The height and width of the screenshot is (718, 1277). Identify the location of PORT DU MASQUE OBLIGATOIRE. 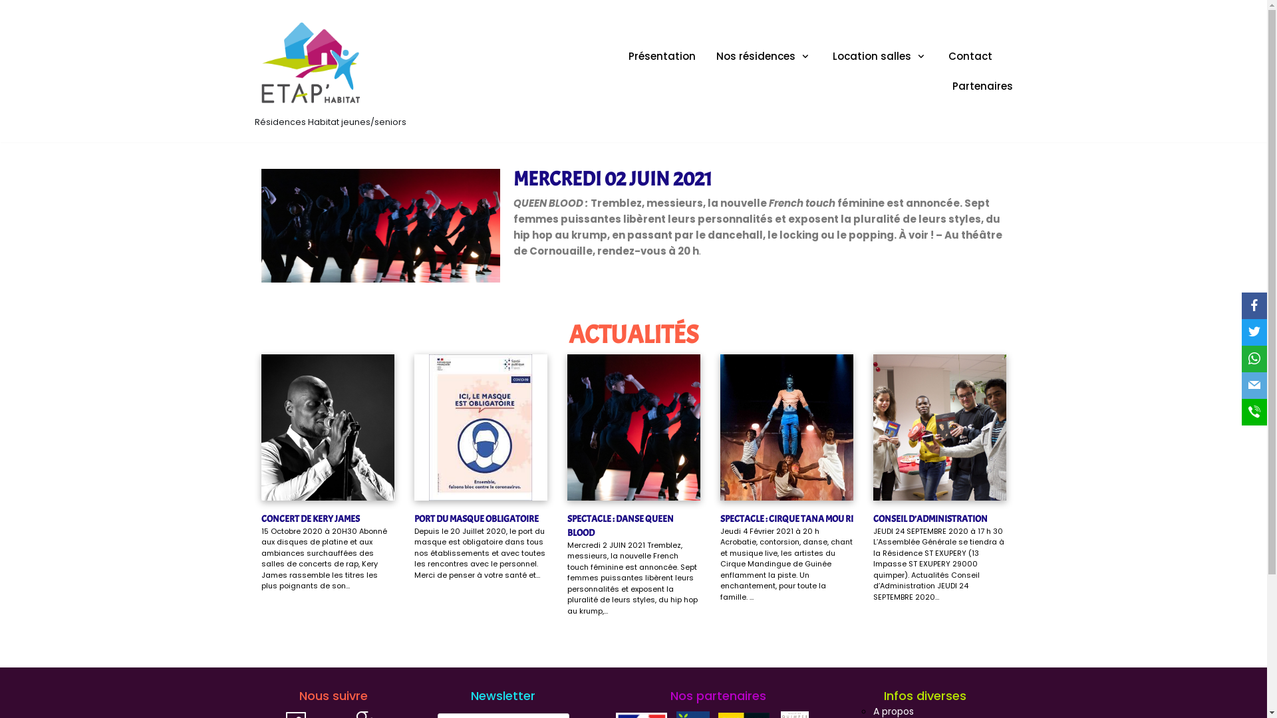
(476, 519).